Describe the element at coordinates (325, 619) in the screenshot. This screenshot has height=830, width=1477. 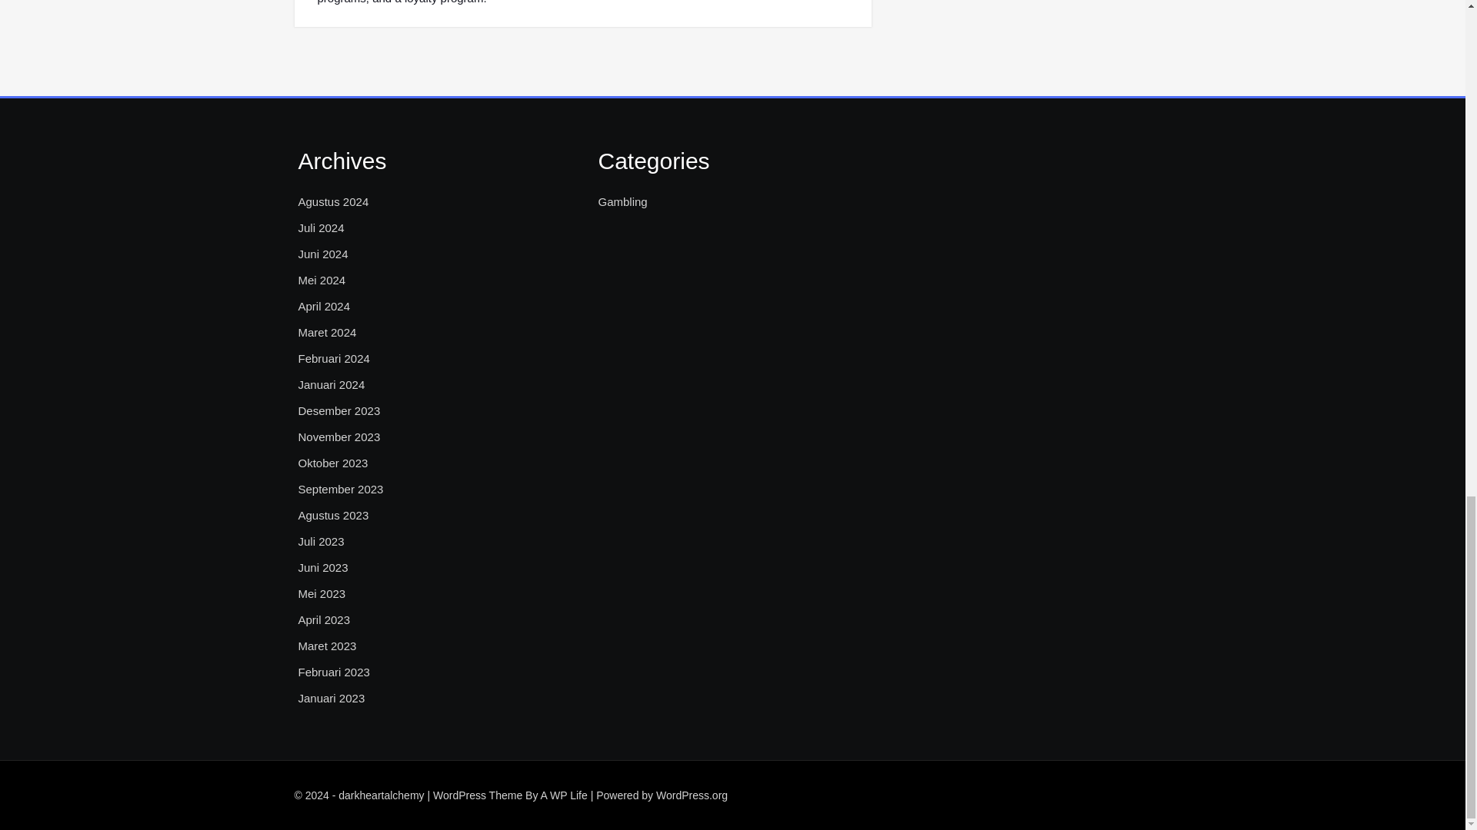
I see `April 2023` at that location.